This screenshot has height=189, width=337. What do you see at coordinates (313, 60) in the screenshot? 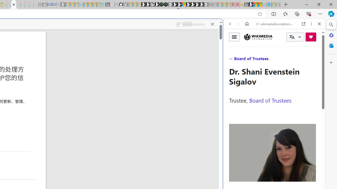
I see `Preferences` at bounding box center [313, 60].